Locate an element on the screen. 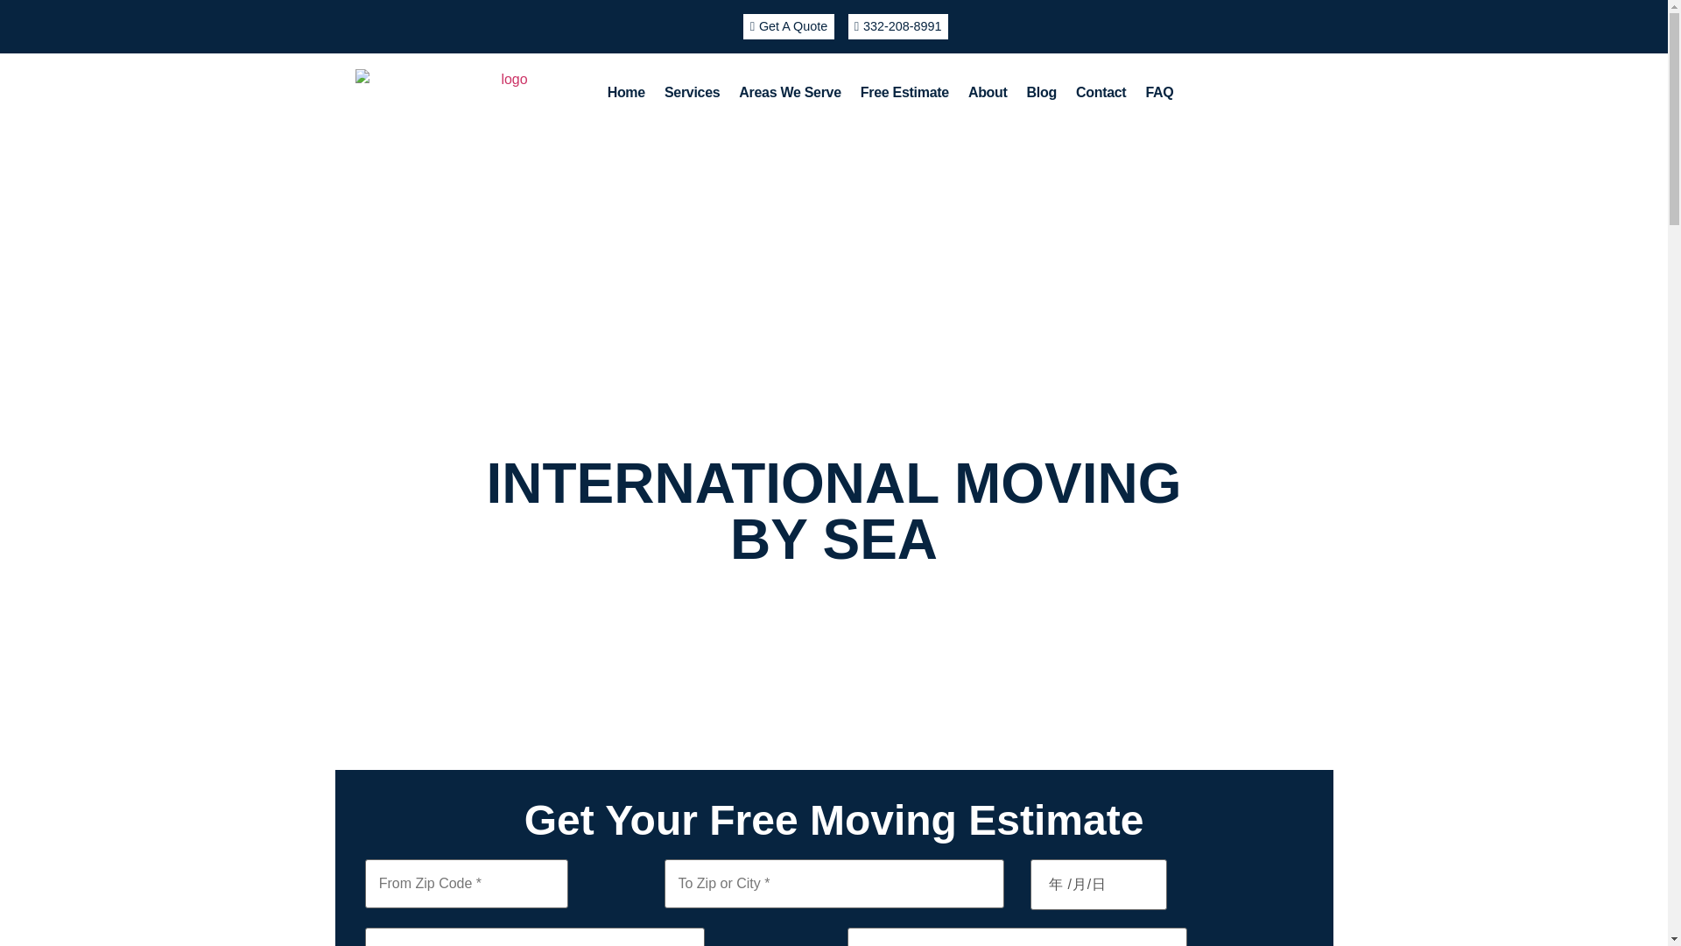 Image resolution: width=1681 pixels, height=946 pixels. Get A Quote is located at coordinates (788, 26).